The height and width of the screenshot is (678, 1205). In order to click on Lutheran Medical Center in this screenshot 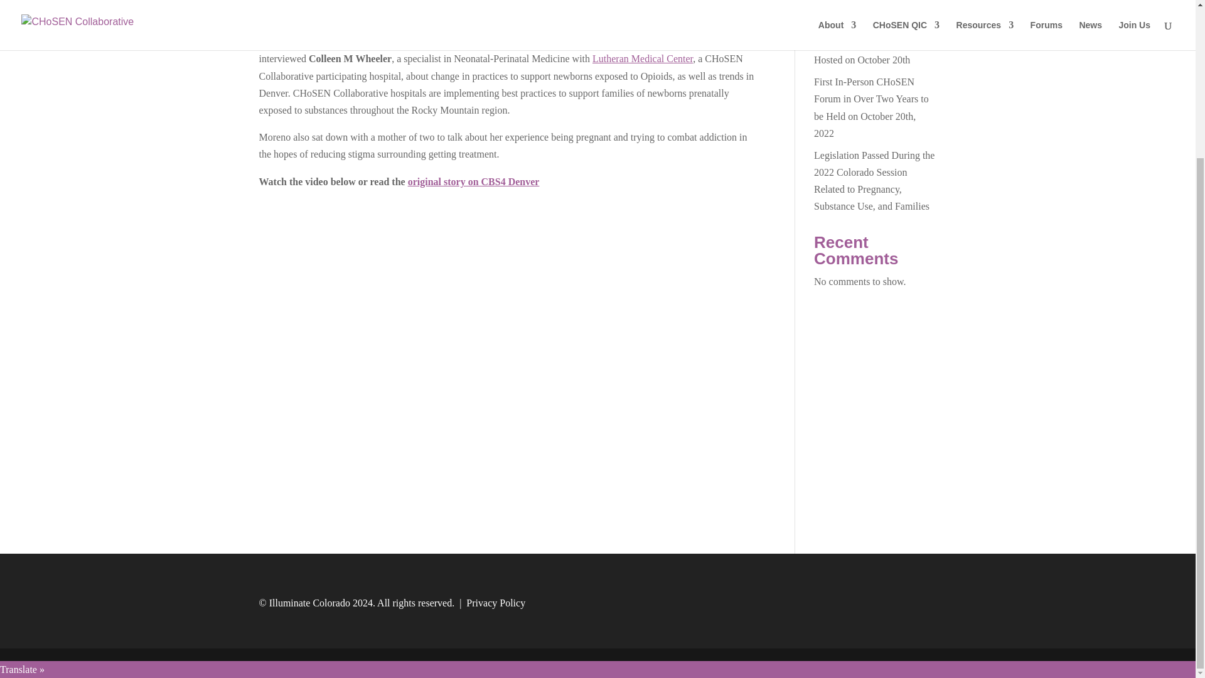, I will do `click(643, 58)`.